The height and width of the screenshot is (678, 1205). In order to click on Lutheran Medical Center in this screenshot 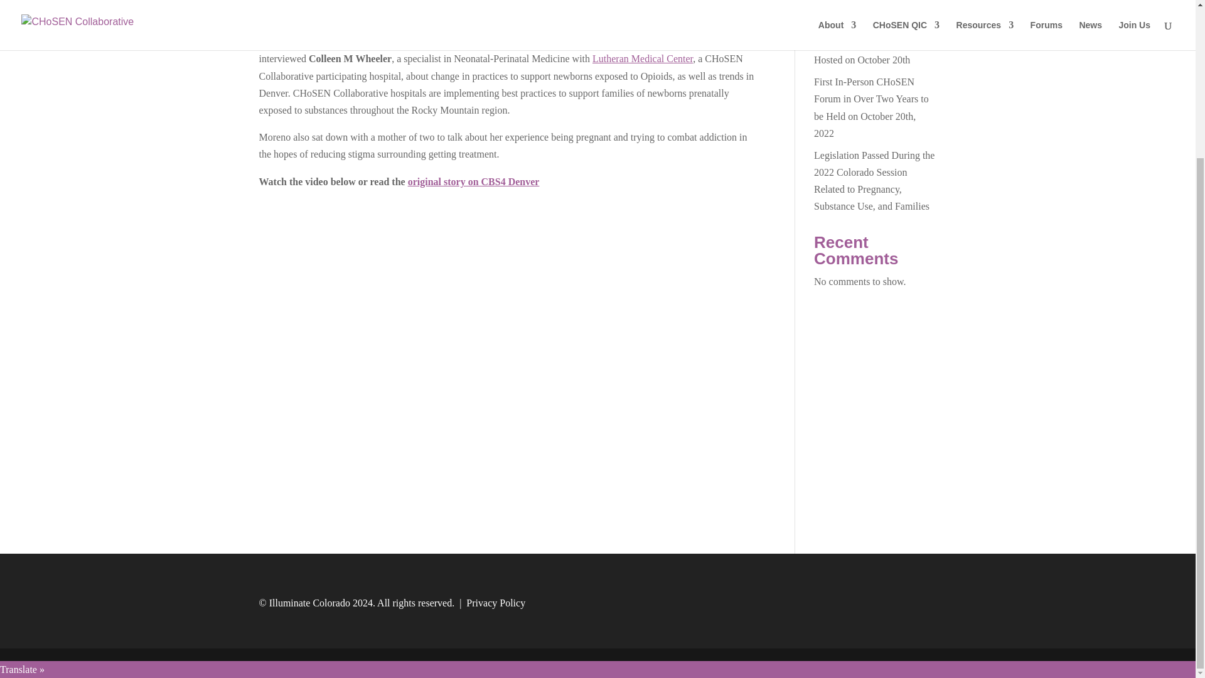, I will do `click(643, 58)`.